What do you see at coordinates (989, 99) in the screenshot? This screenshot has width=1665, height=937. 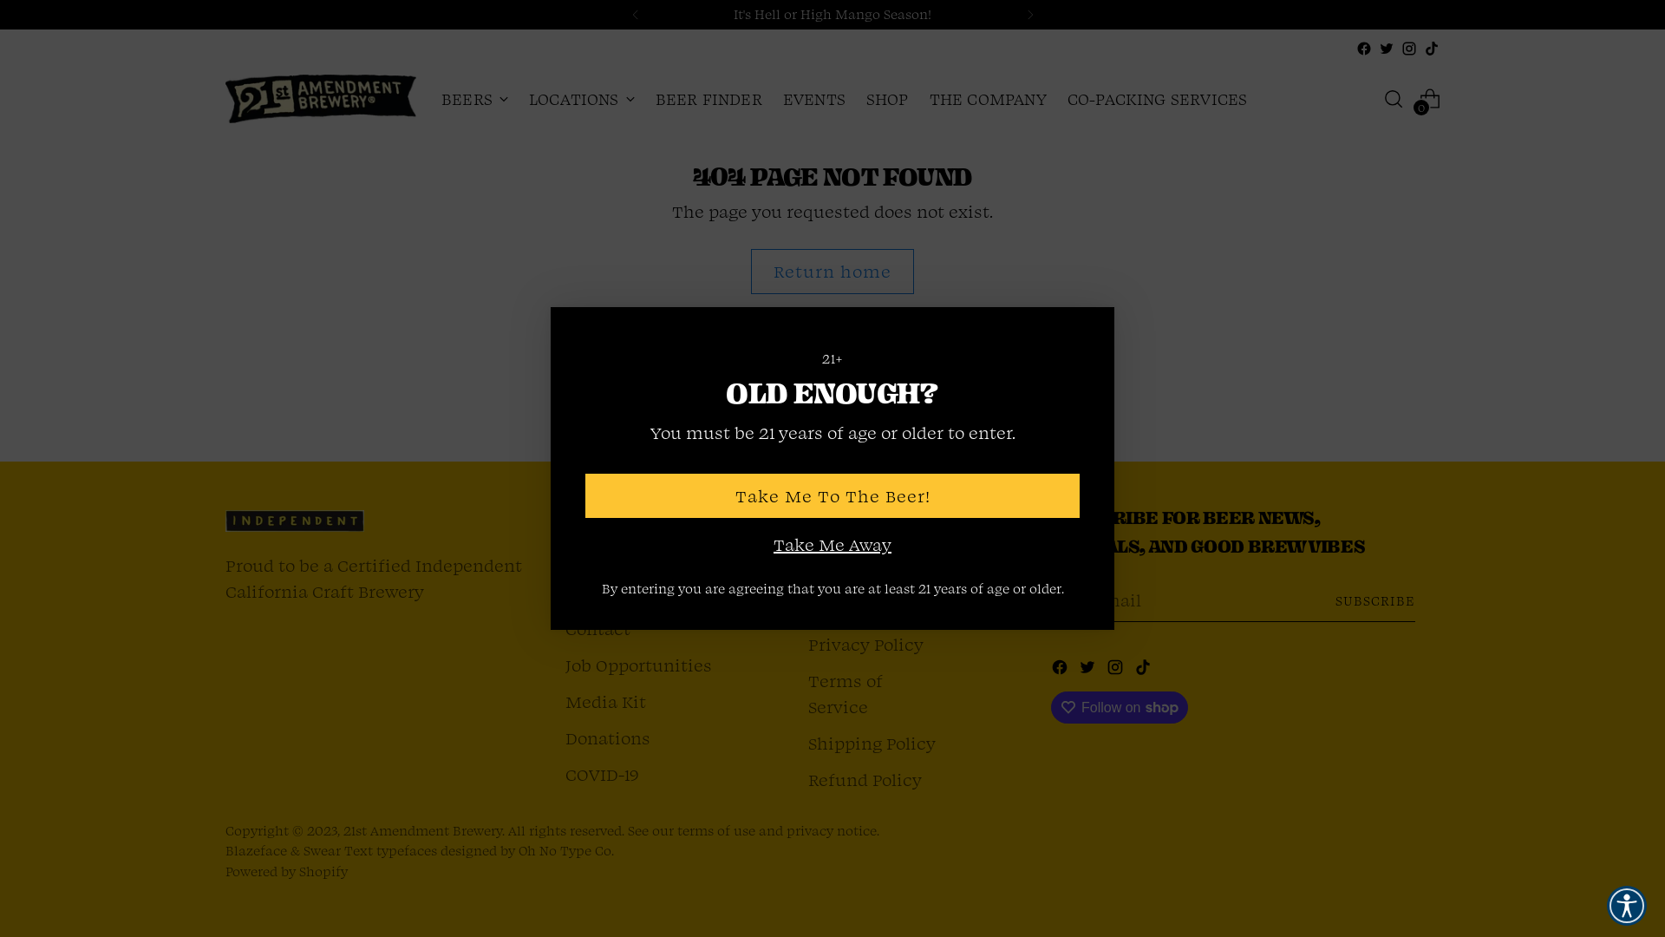 I see `THE COMPANY` at bounding box center [989, 99].